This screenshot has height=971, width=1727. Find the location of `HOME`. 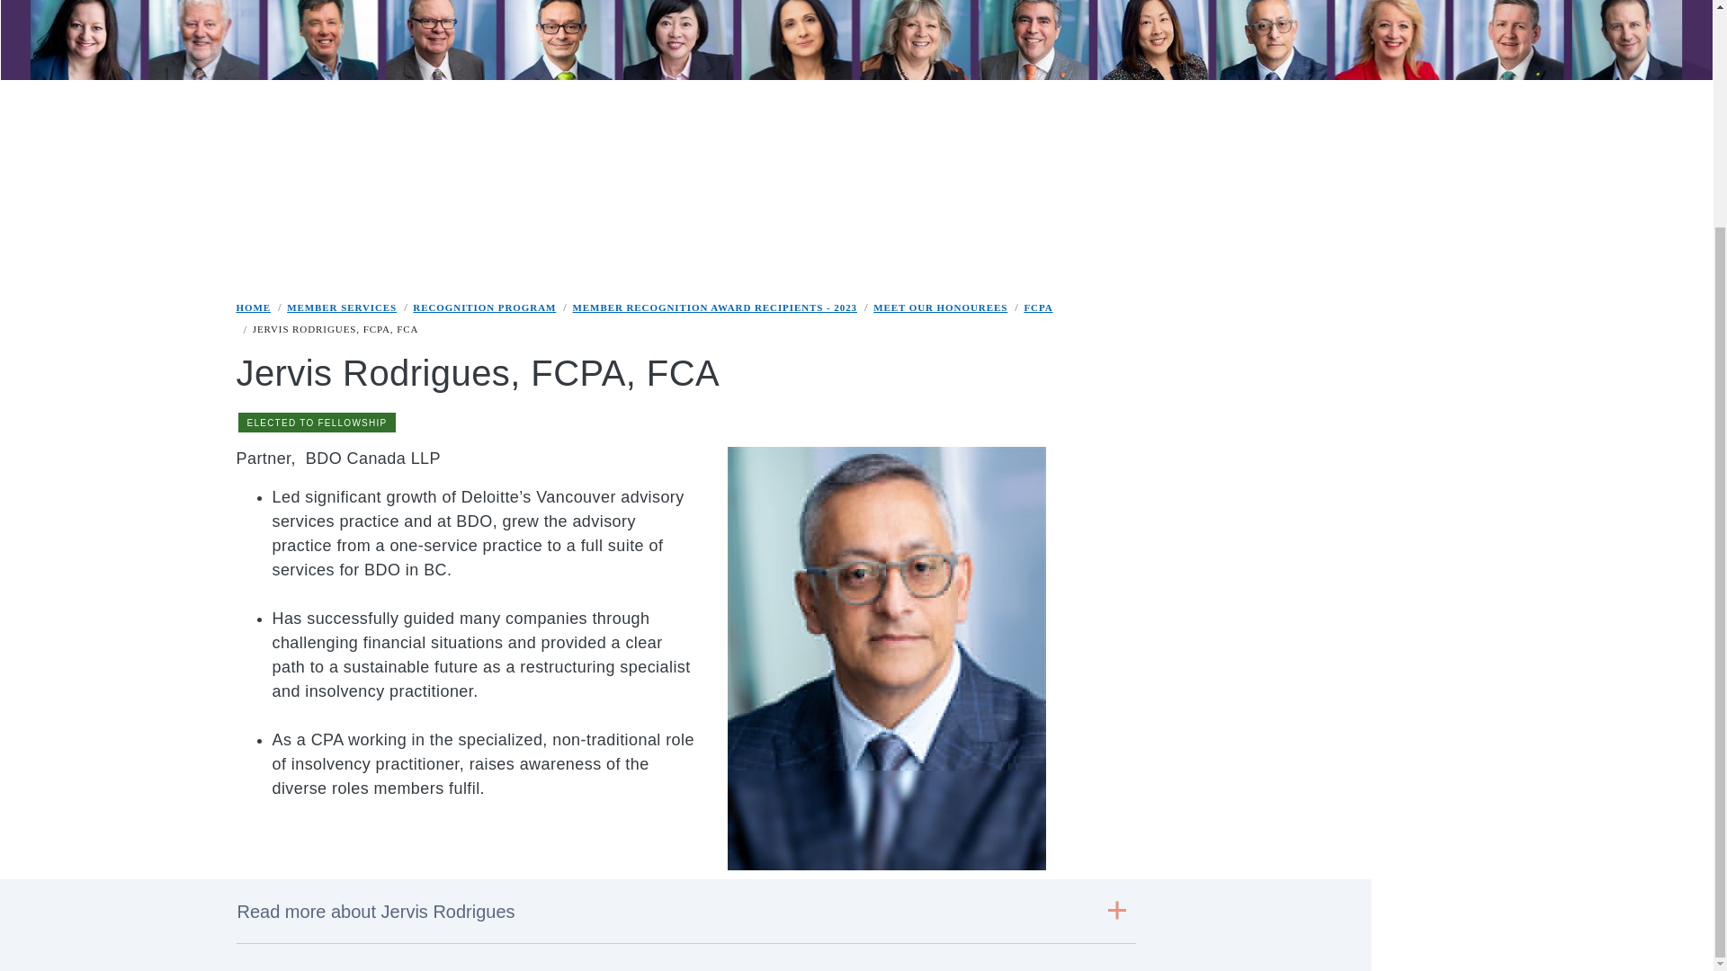

HOME is located at coordinates (253, 307).